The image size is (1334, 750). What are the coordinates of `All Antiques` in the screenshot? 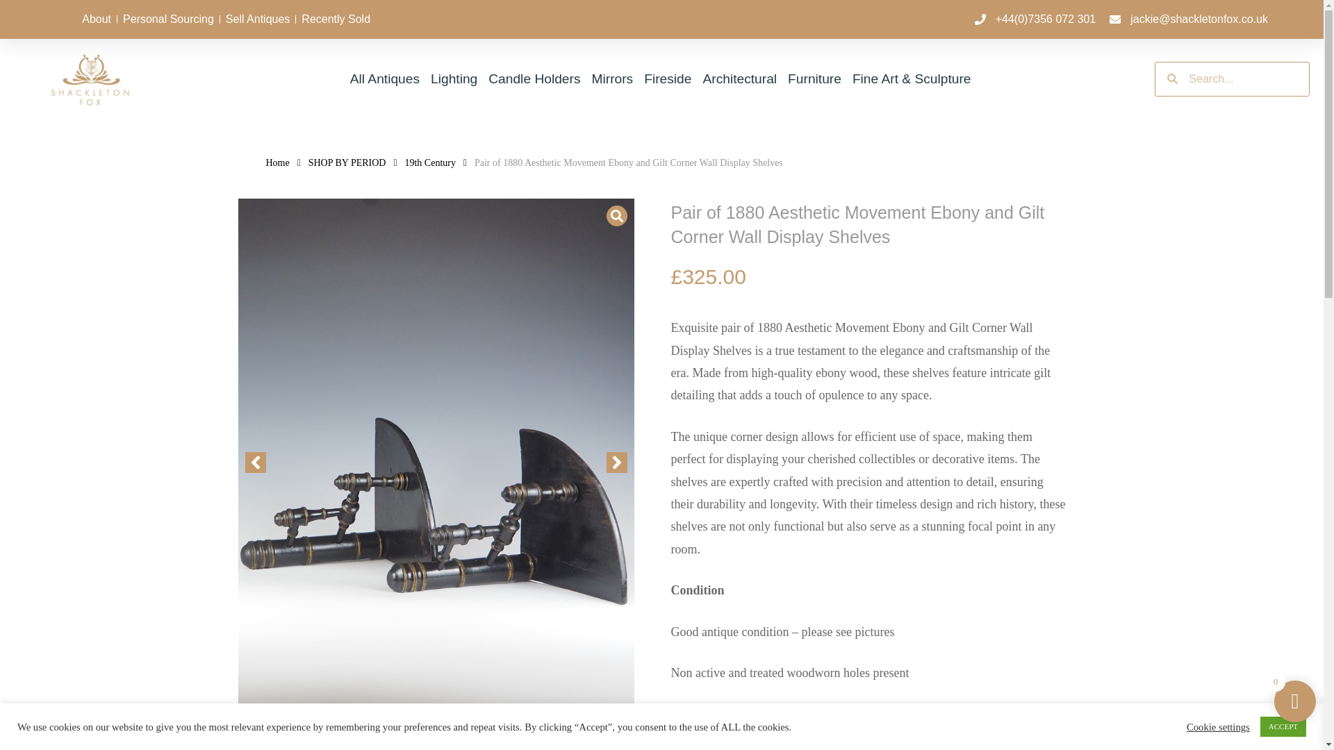 It's located at (385, 79).